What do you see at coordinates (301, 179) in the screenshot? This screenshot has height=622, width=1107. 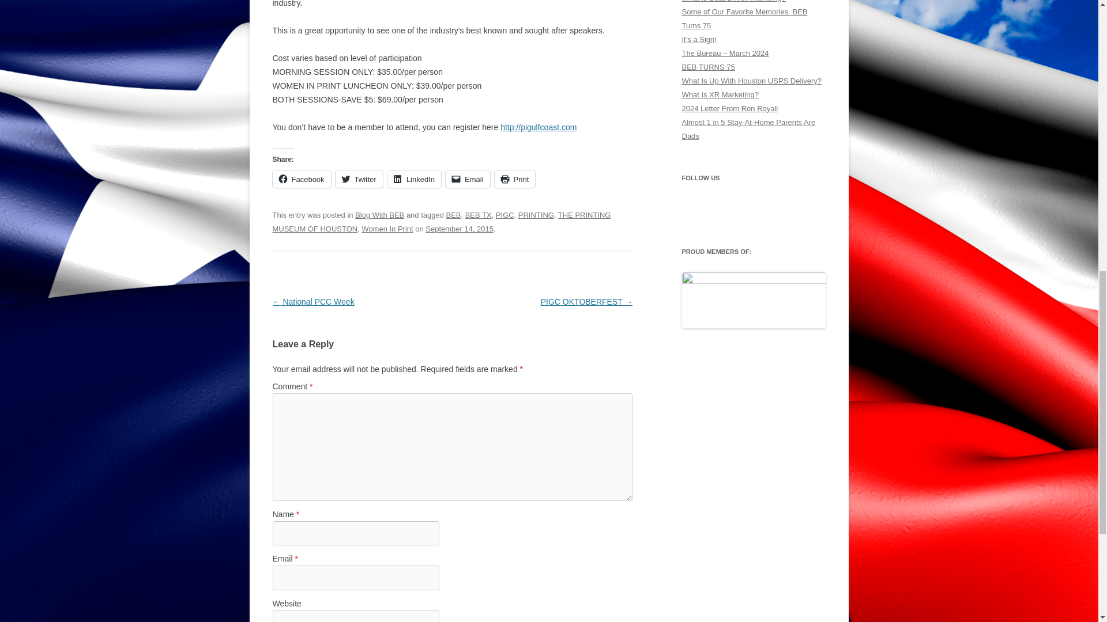 I see `Facebook` at bounding box center [301, 179].